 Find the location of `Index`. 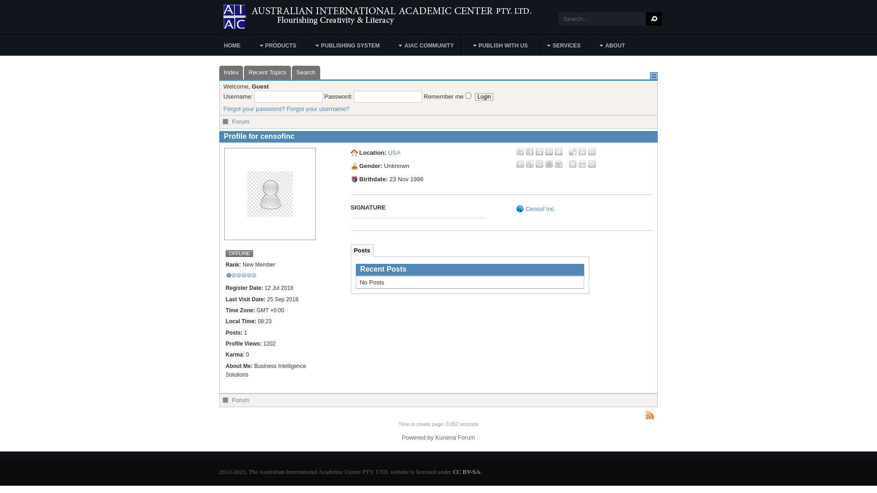

Index is located at coordinates (231, 73).